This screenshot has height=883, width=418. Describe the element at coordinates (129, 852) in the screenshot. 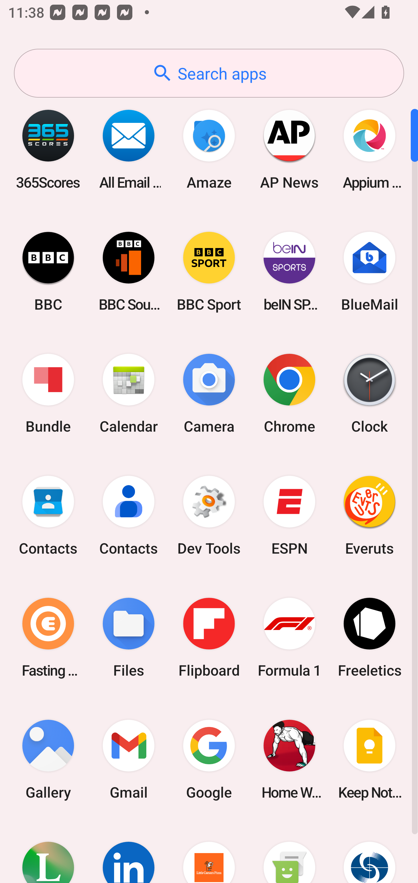

I see `LinkedIn` at that location.